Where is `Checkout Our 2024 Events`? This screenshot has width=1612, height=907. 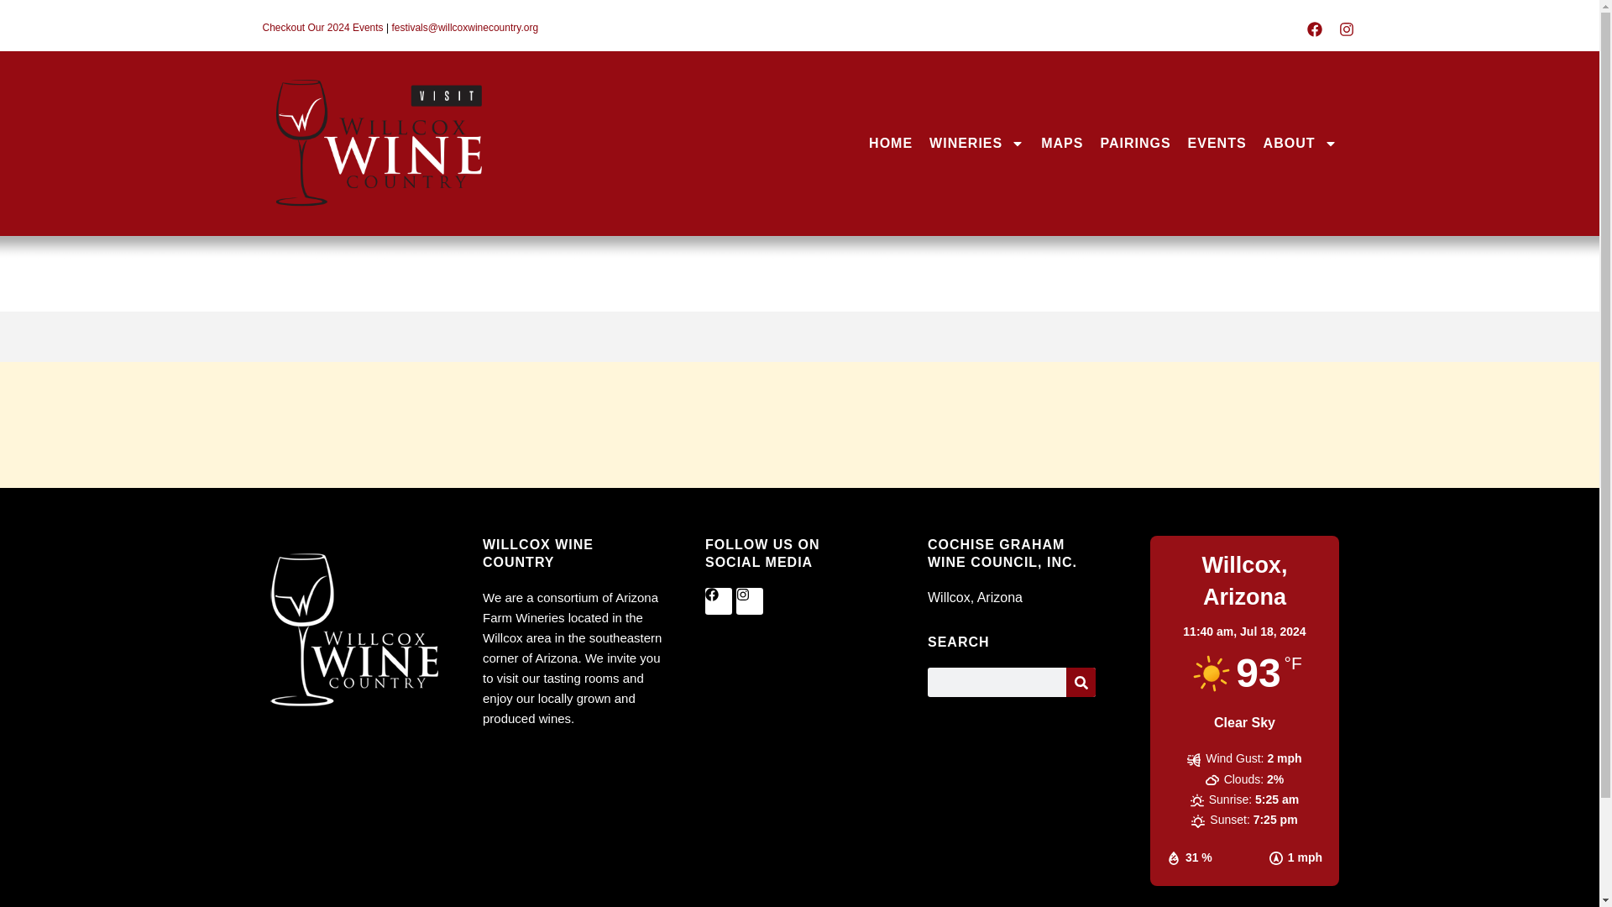 Checkout Our 2024 Events is located at coordinates (322, 27).